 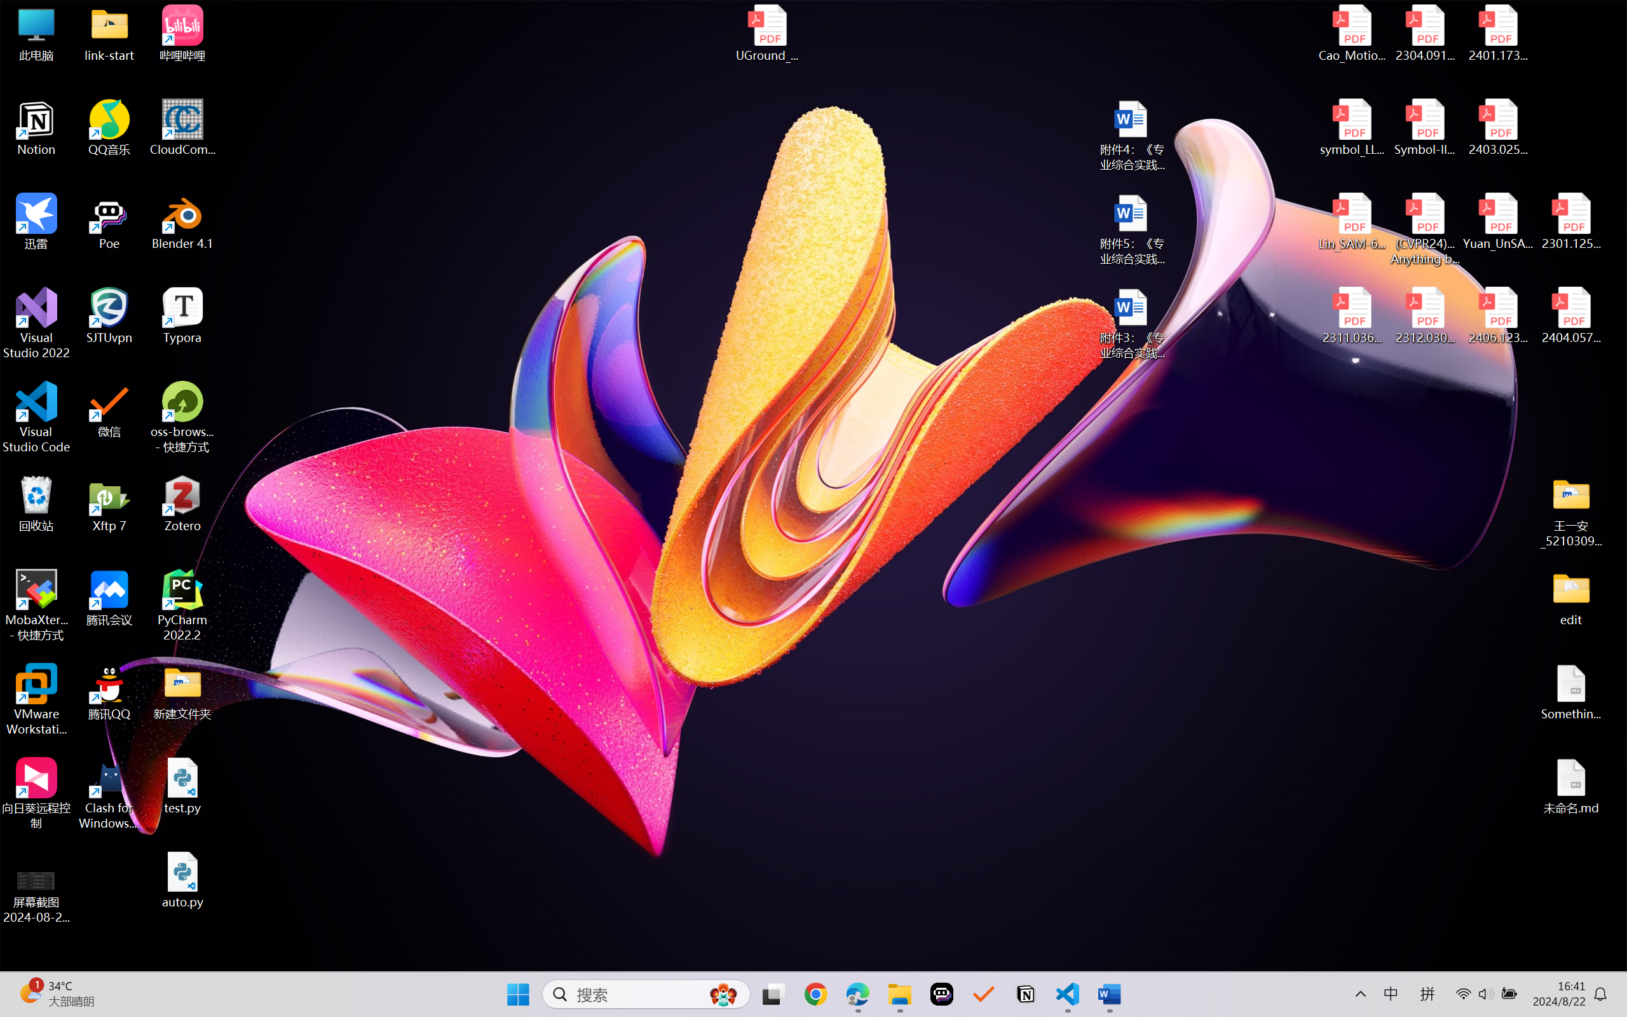 What do you see at coordinates (109, 504) in the screenshot?
I see `Xftp 7` at bounding box center [109, 504].